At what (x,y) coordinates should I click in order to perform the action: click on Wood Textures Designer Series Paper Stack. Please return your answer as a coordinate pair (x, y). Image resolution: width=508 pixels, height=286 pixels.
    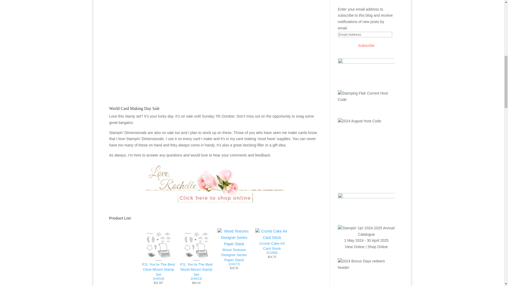
    Looking at the image, I should click on (234, 255).